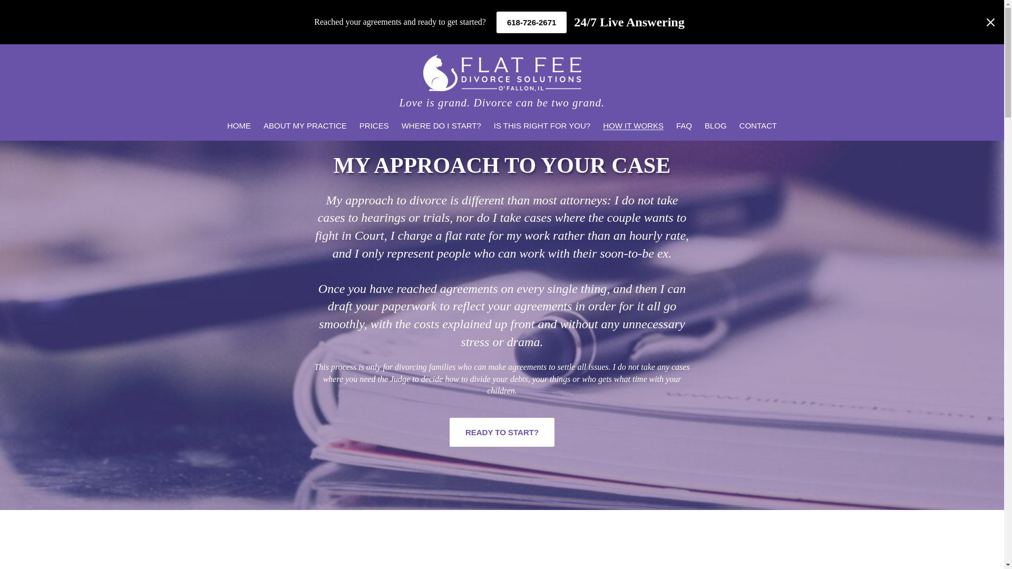 This screenshot has width=1012, height=569. What do you see at coordinates (442, 125) in the screenshot?
I see `WHERE DO I START?` at bounding box center [442, 125].